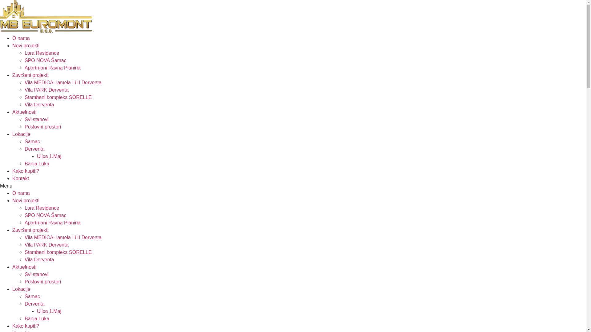  Describe the element at coordinates (24, 267) in the screenshot. I see `Aktuelnosti` at that location.